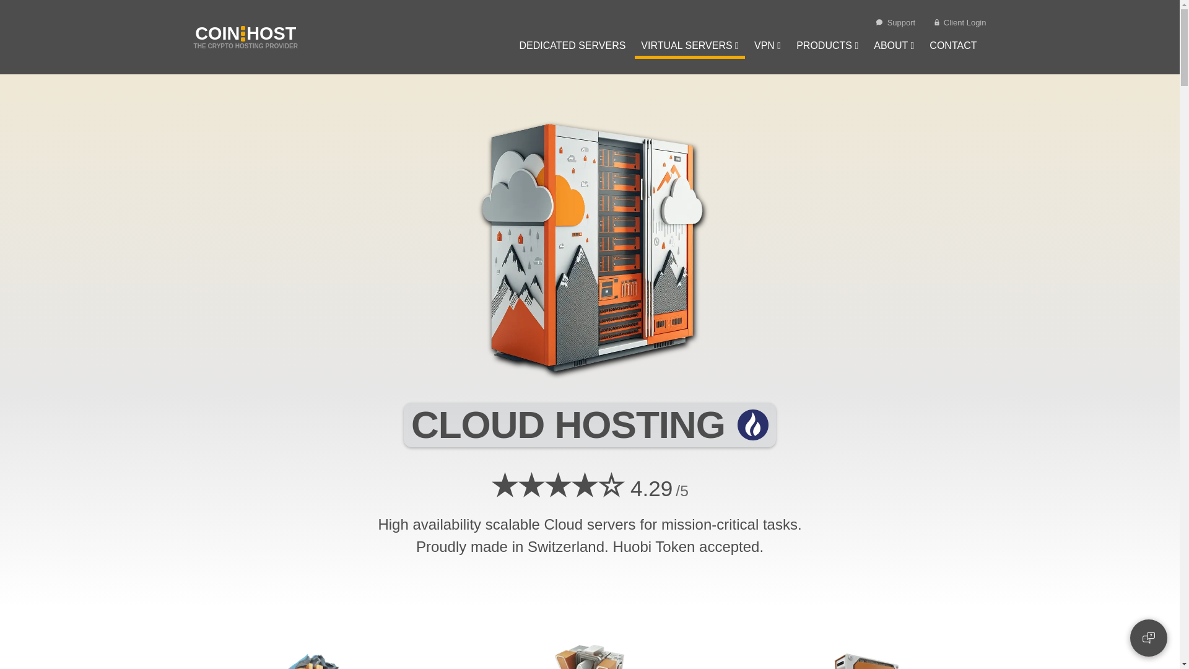 The width and height of the screenshot is (1189, 669). What do you see at coordinates (572, 47) in the screenshot?
I see `Client Login` at bounding box center [572, 47].